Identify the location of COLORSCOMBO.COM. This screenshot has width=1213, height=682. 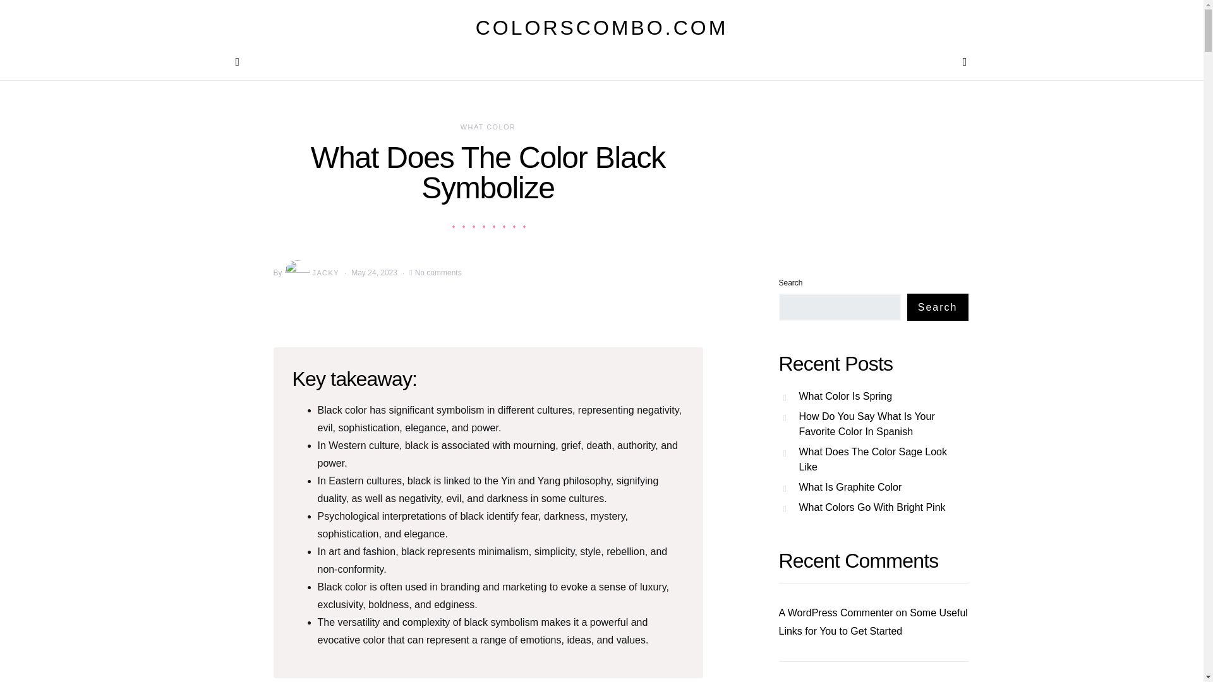
(601, 28).